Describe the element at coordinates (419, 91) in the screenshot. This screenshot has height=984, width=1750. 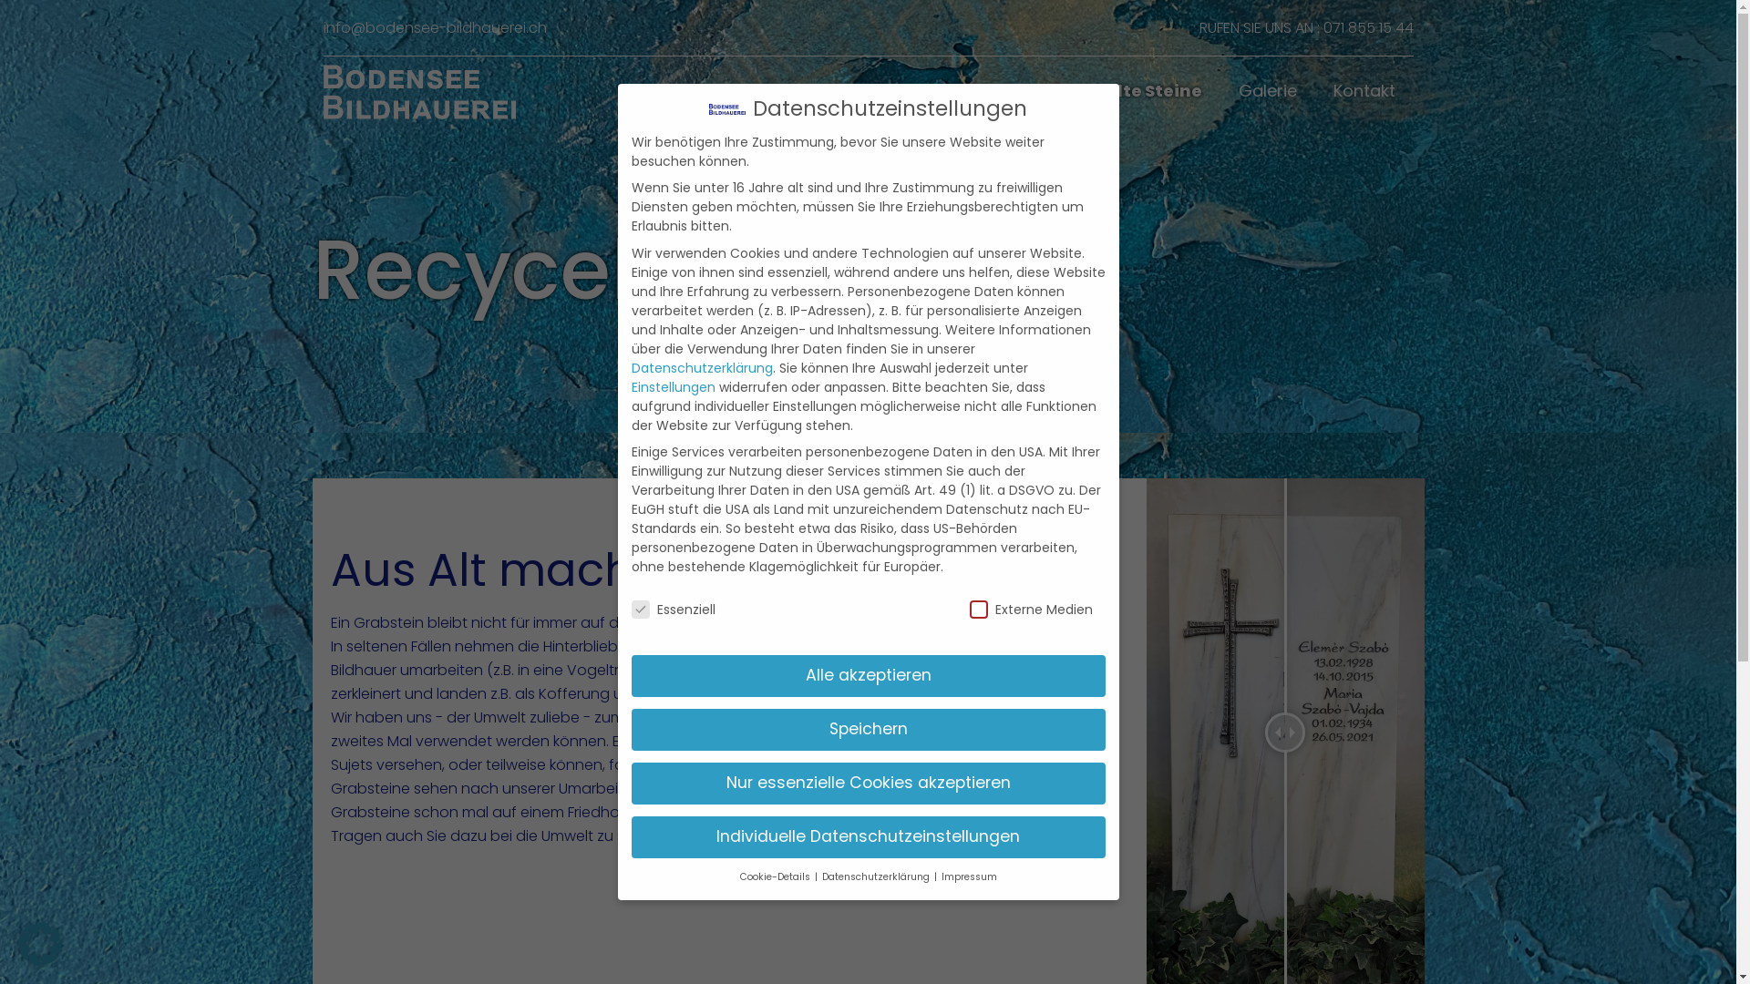
I see `Bodensee Bildhauerei` at that location.